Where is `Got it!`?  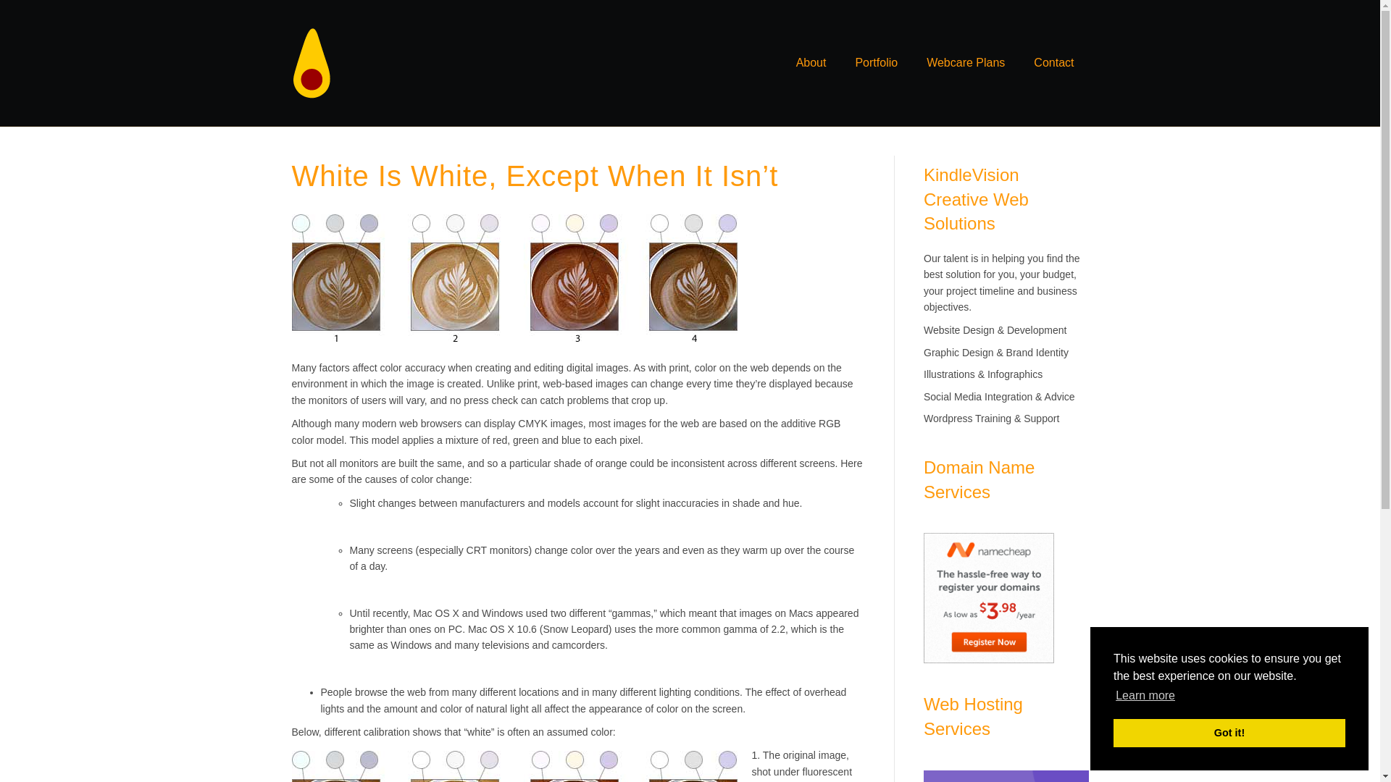
Got it! is located at coordinates (1229, 733).